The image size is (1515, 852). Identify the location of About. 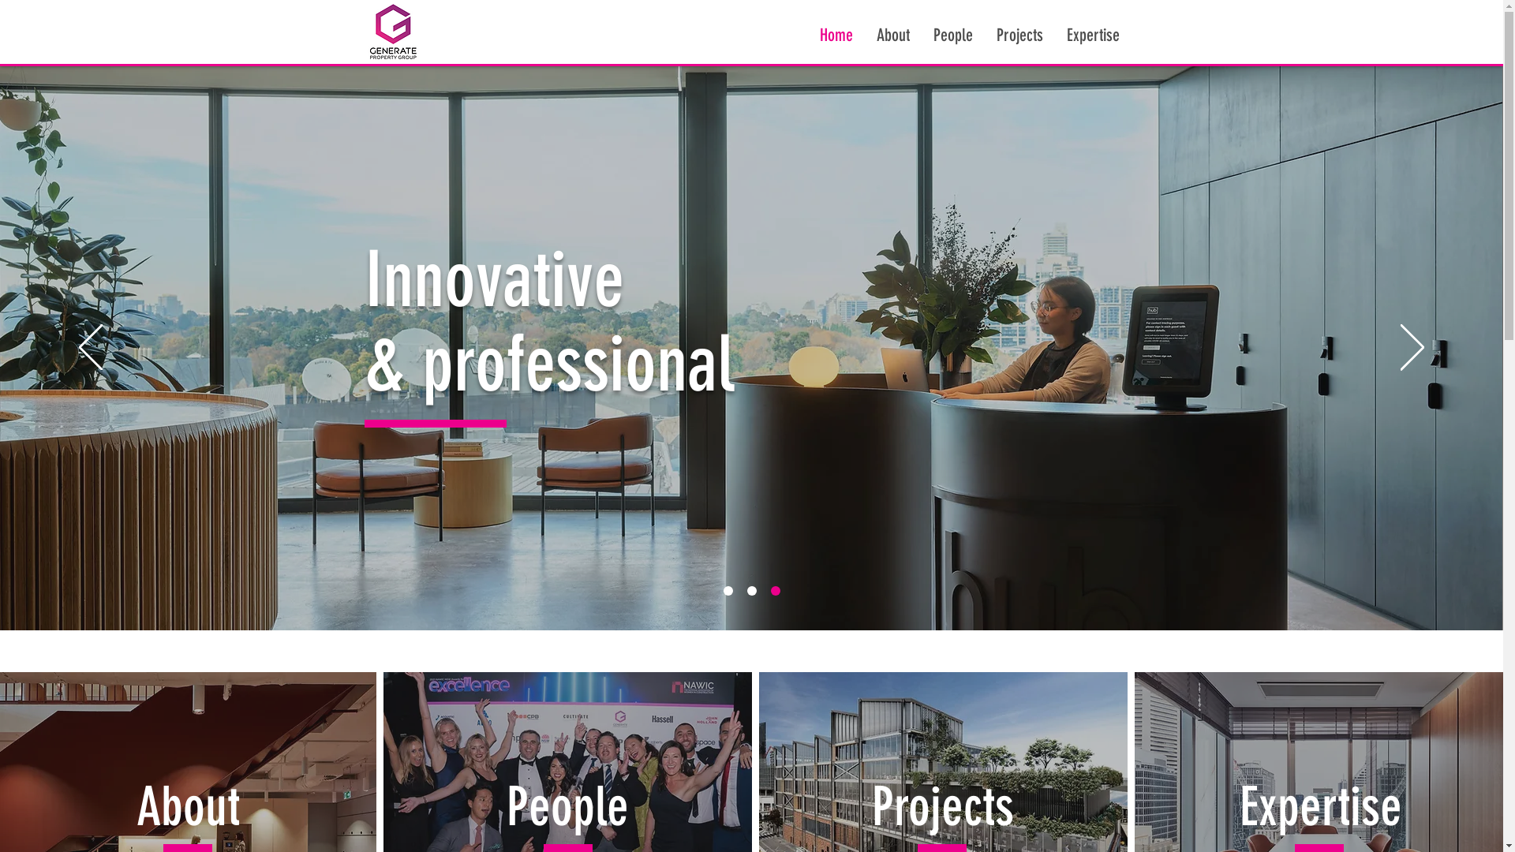
(188, 806).